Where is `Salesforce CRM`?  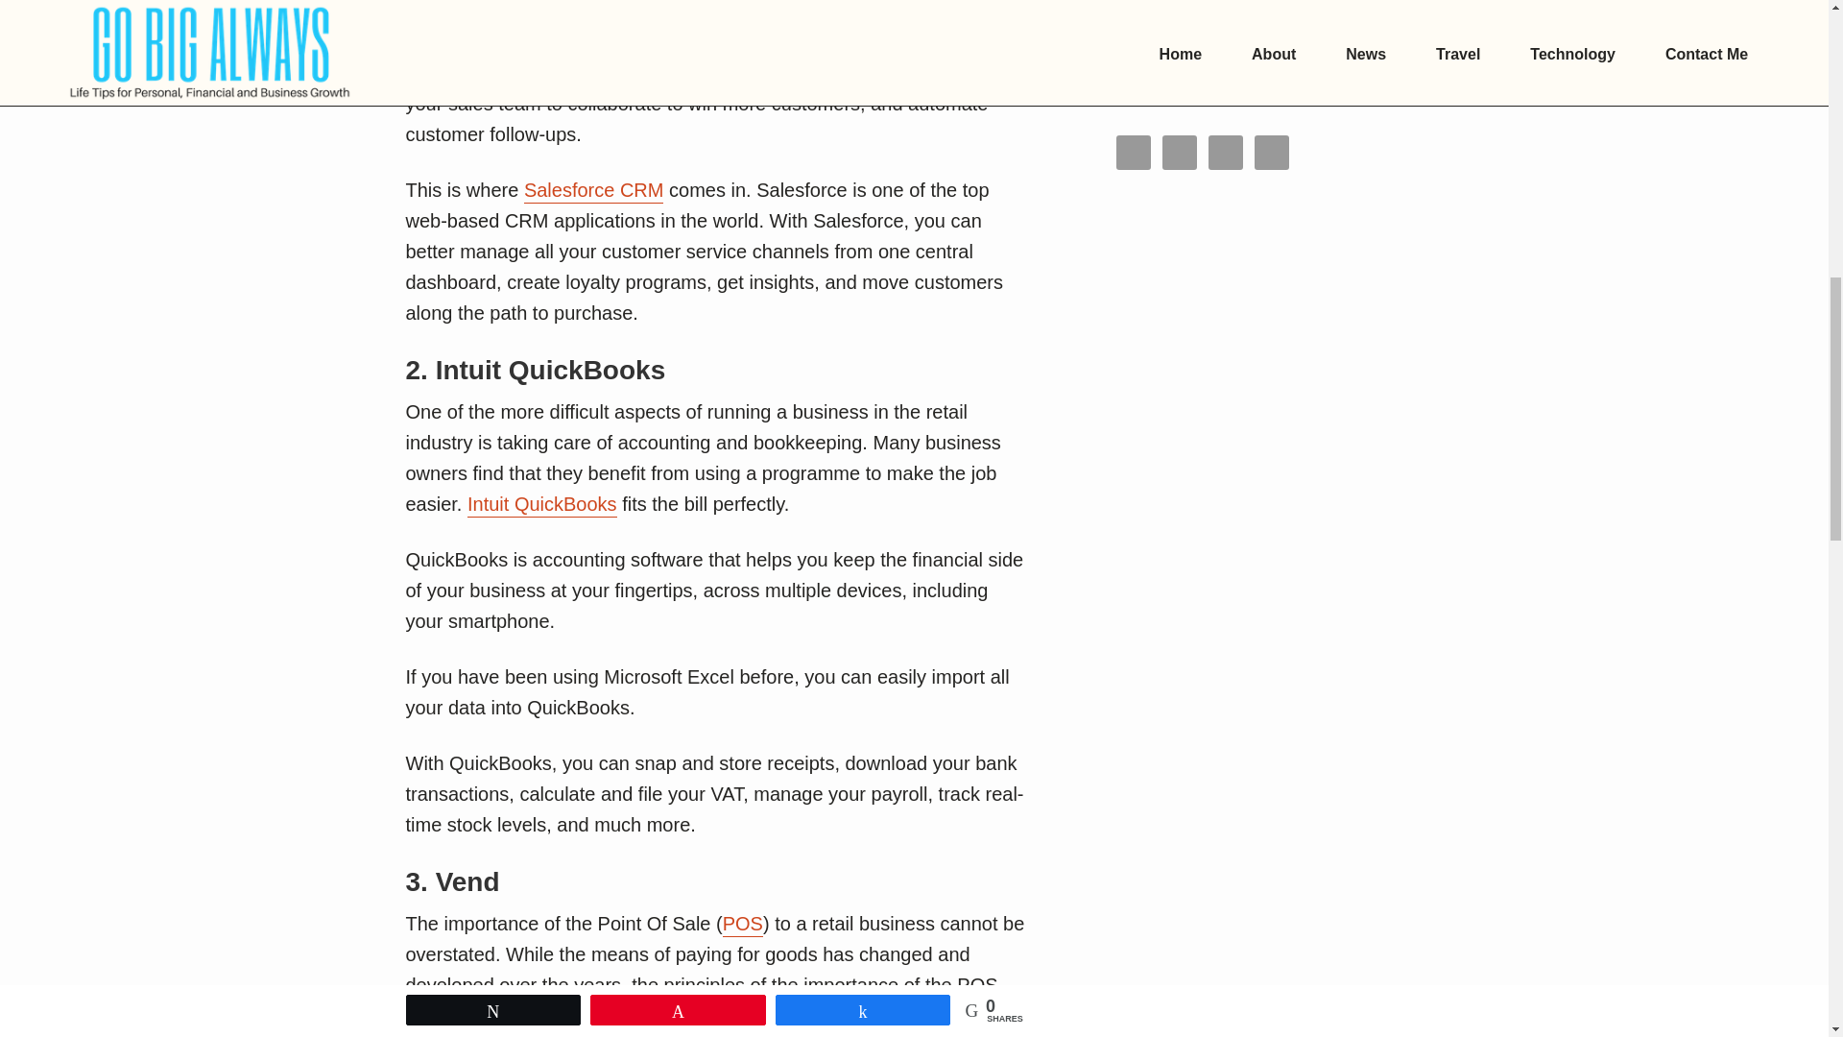
Salesforce CRM is located at coordinates (593, 190).